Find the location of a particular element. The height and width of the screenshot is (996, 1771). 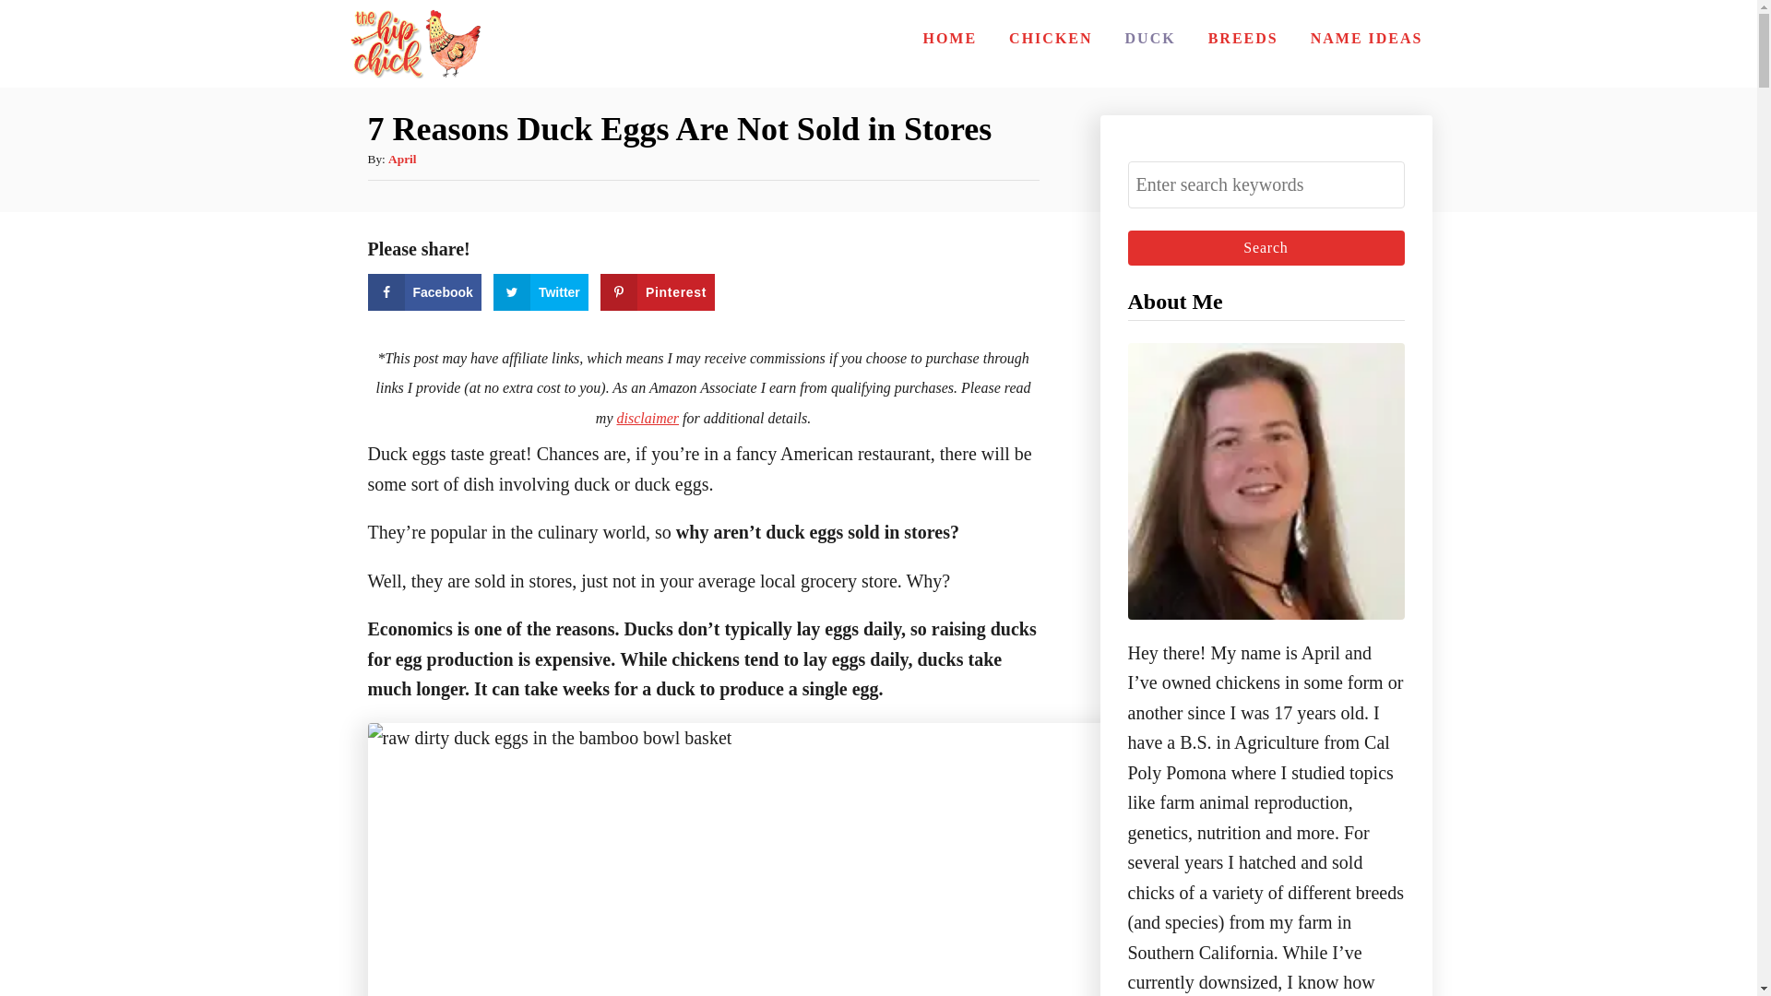

Share on Twitter is located at coordinates (541, 291).